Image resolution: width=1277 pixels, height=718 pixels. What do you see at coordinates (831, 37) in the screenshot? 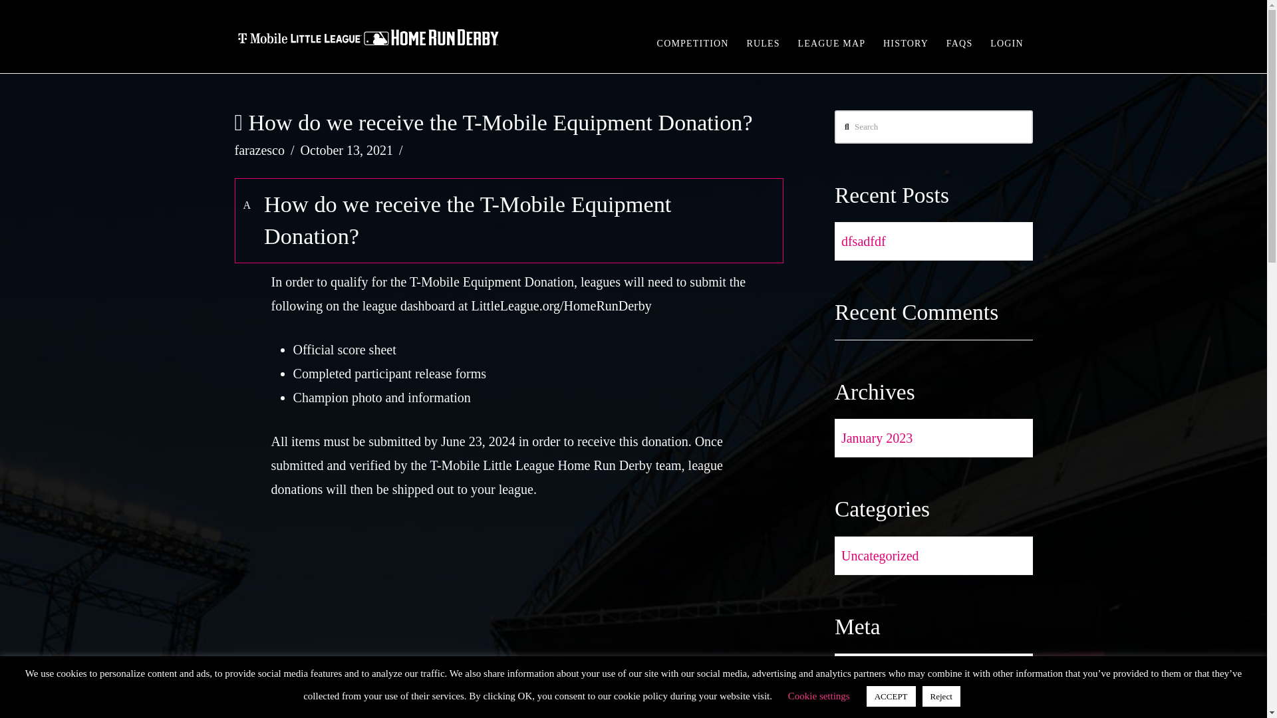
I see `LEAGUE MAP` at bounding box center [831, 37].